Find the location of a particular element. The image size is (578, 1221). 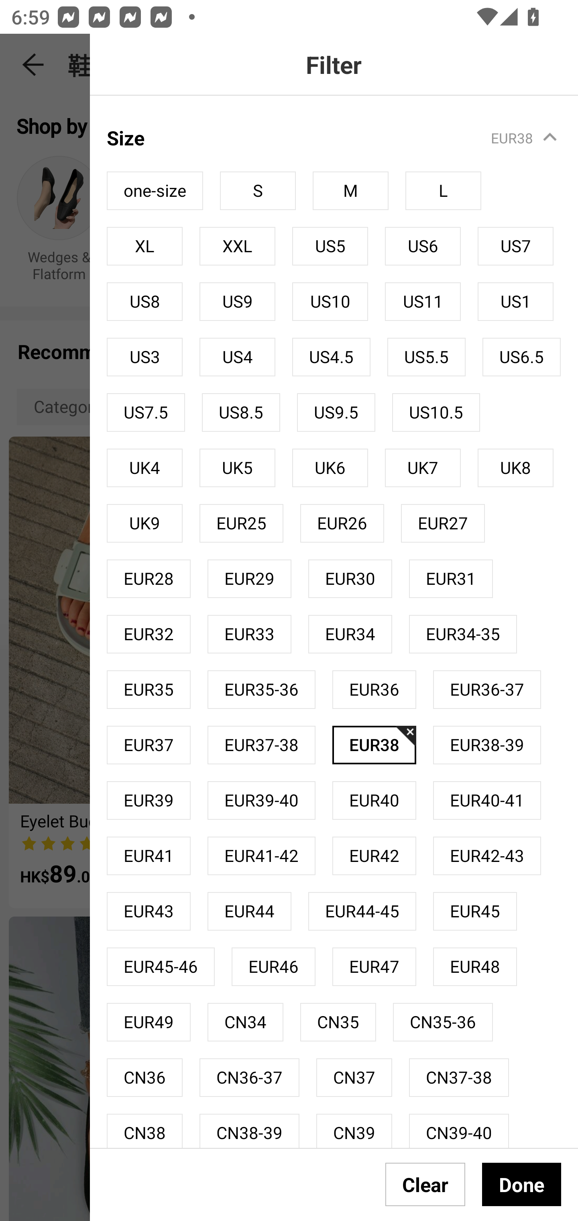

CN37-38 is located at coordinates (459, 1077).